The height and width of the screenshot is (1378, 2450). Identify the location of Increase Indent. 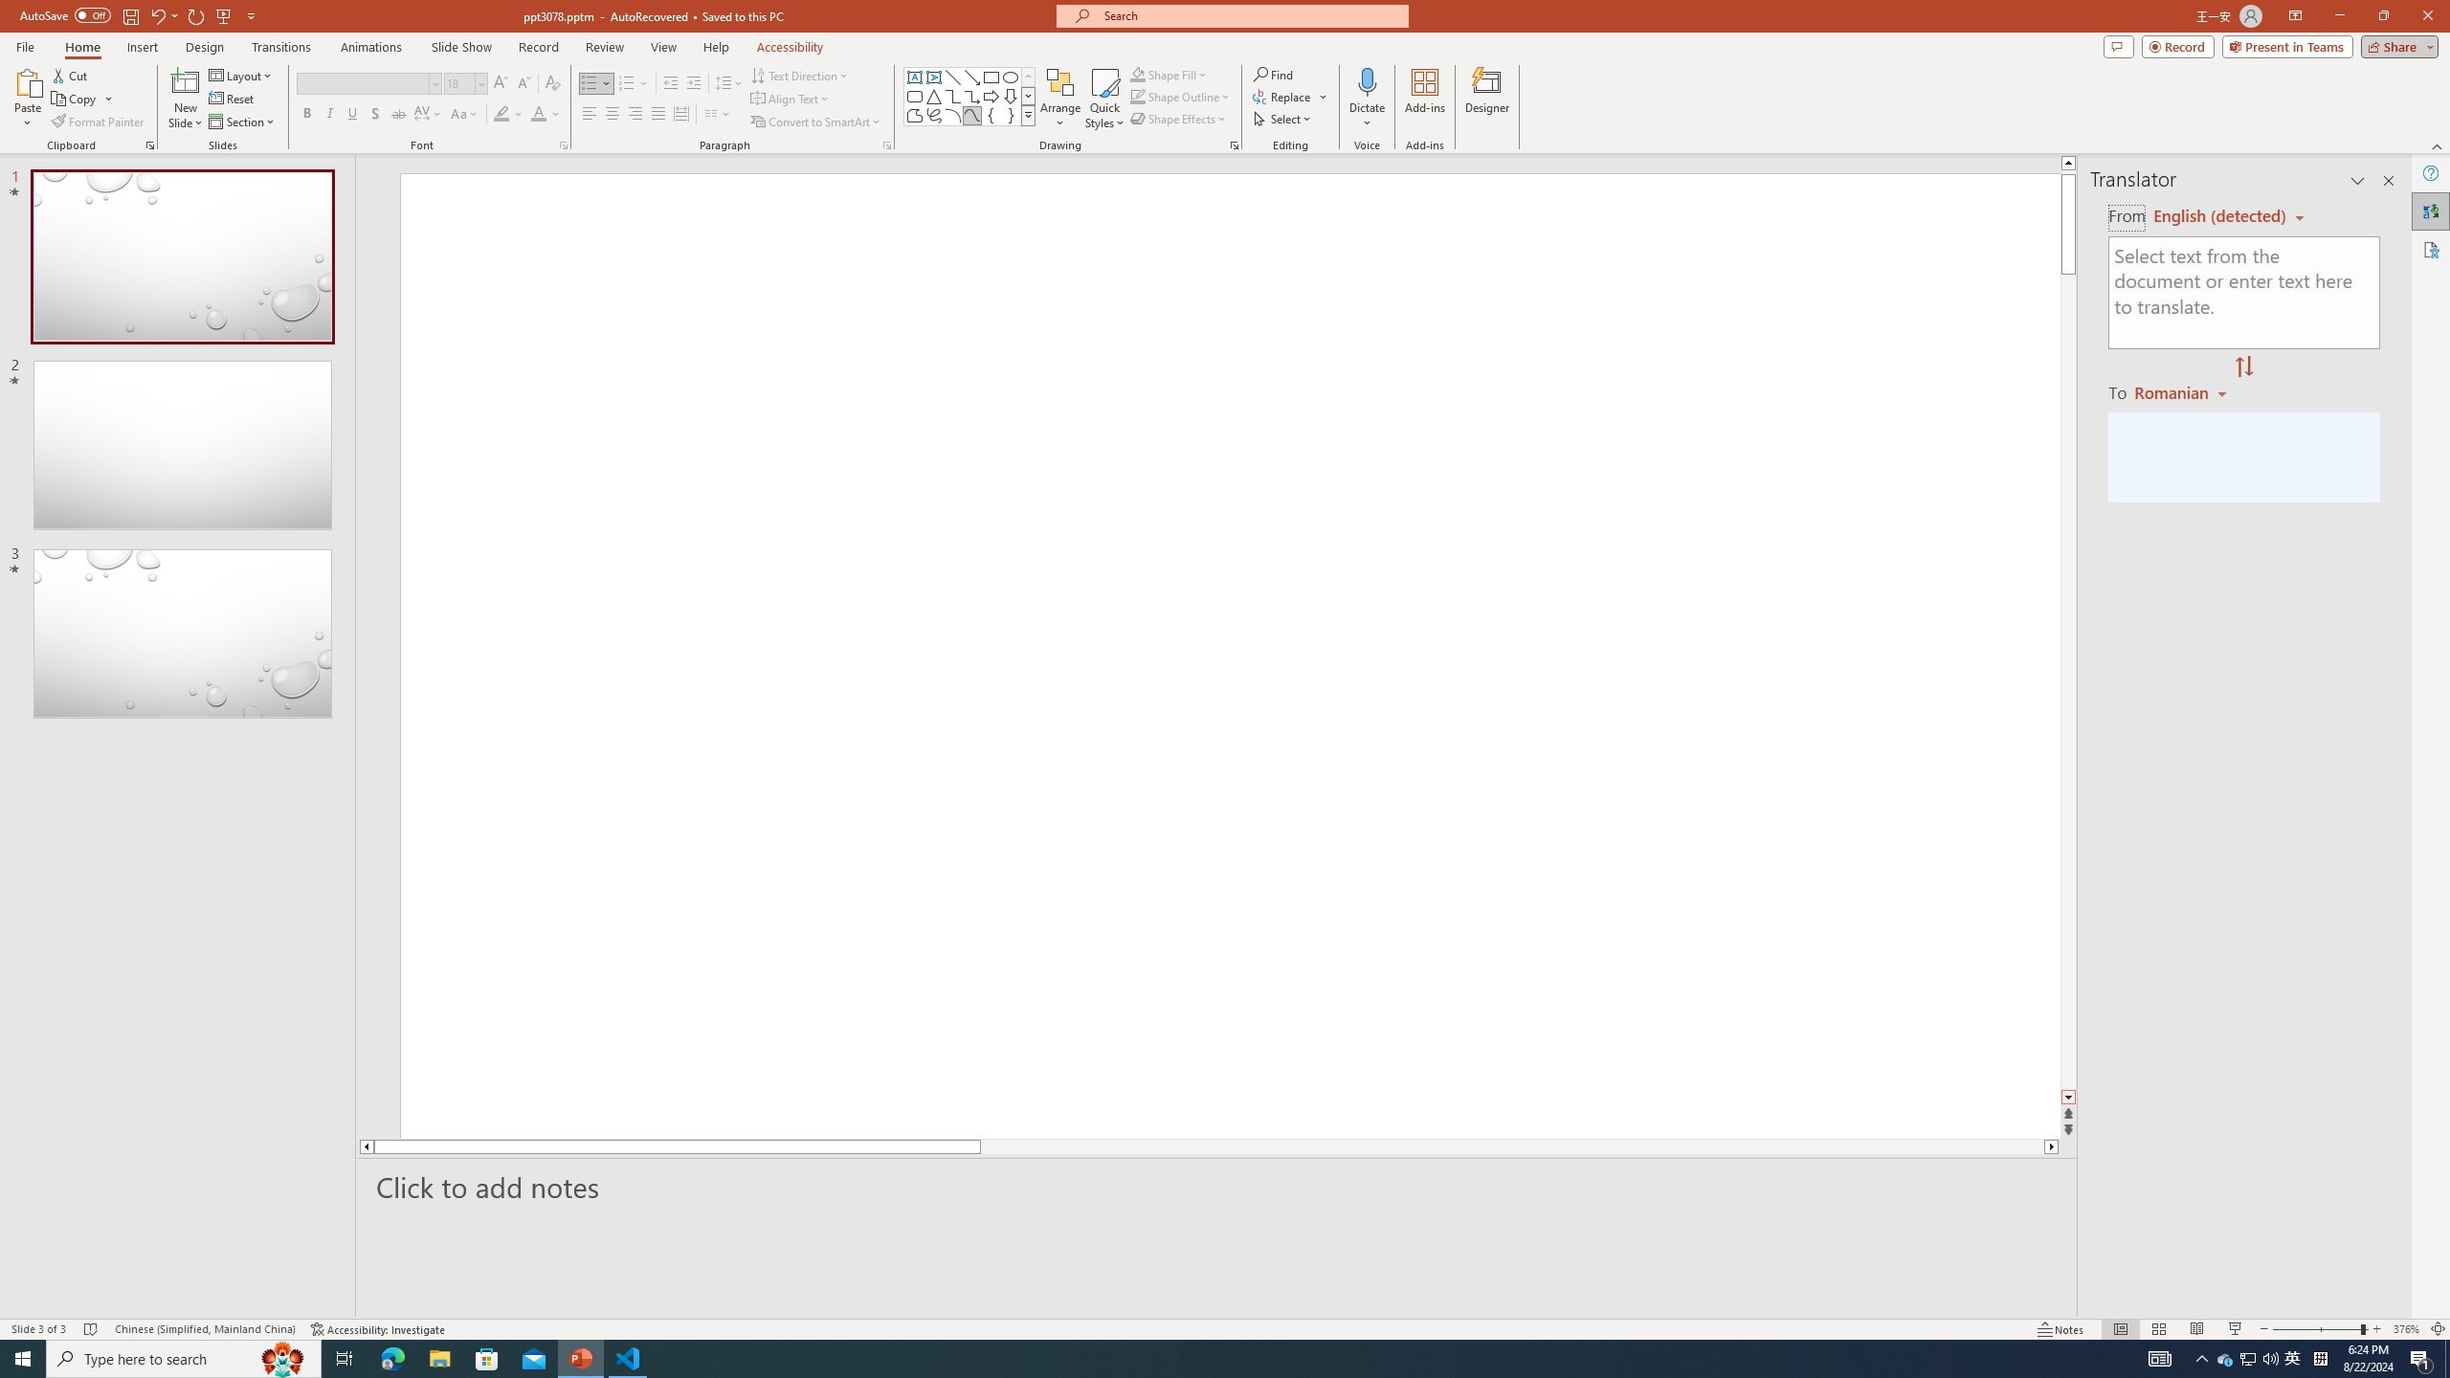
(695, 84).